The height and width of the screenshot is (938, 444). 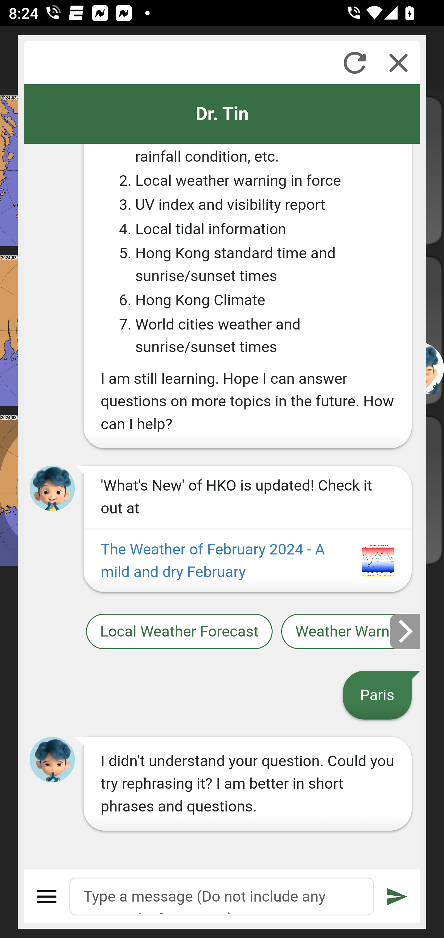 I want to click on Refresh, so click(x=355, y=63).